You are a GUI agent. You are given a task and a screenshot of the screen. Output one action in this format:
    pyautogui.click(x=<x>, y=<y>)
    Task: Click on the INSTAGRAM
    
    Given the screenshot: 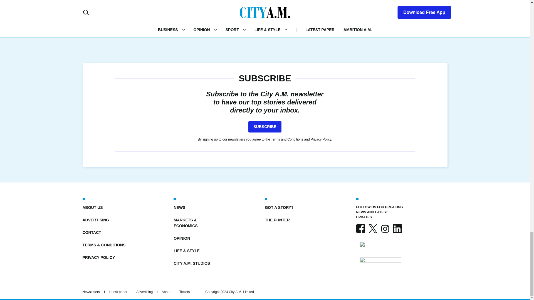 What is the action you would take?
    pyautogui.click(x=385, y=228)
    